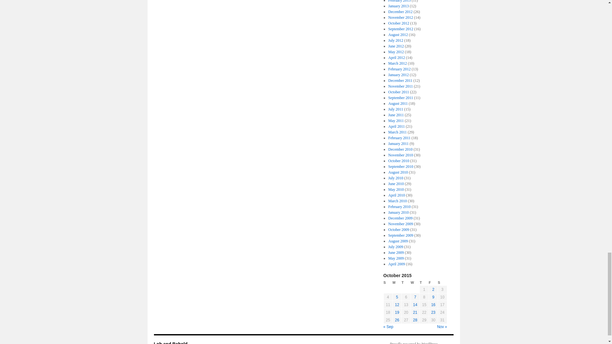  I want to click on Saturday, so click(442, 283).